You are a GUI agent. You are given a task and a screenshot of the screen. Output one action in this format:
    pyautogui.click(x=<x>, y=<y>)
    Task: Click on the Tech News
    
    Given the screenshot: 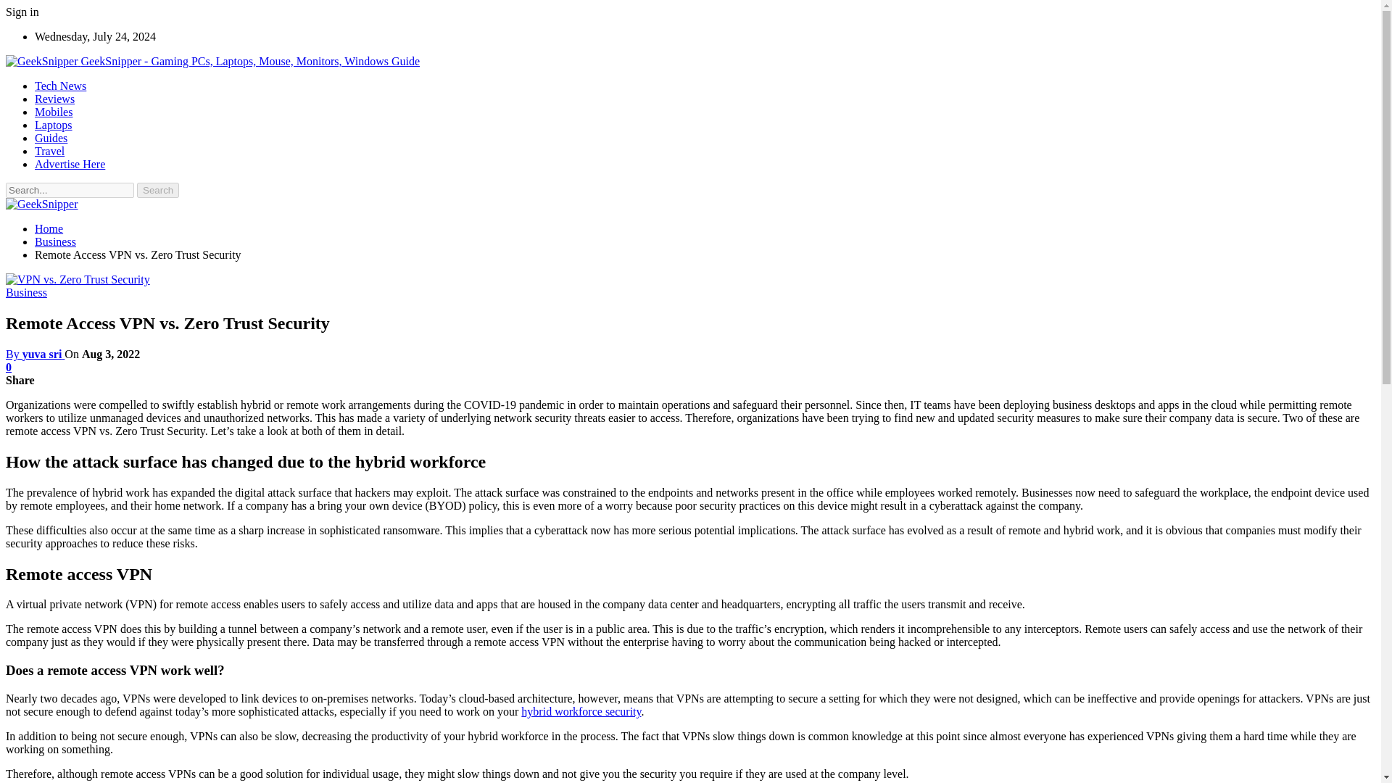 What is the action you would take?
    pyautogui.click(x=61, y=86)
    